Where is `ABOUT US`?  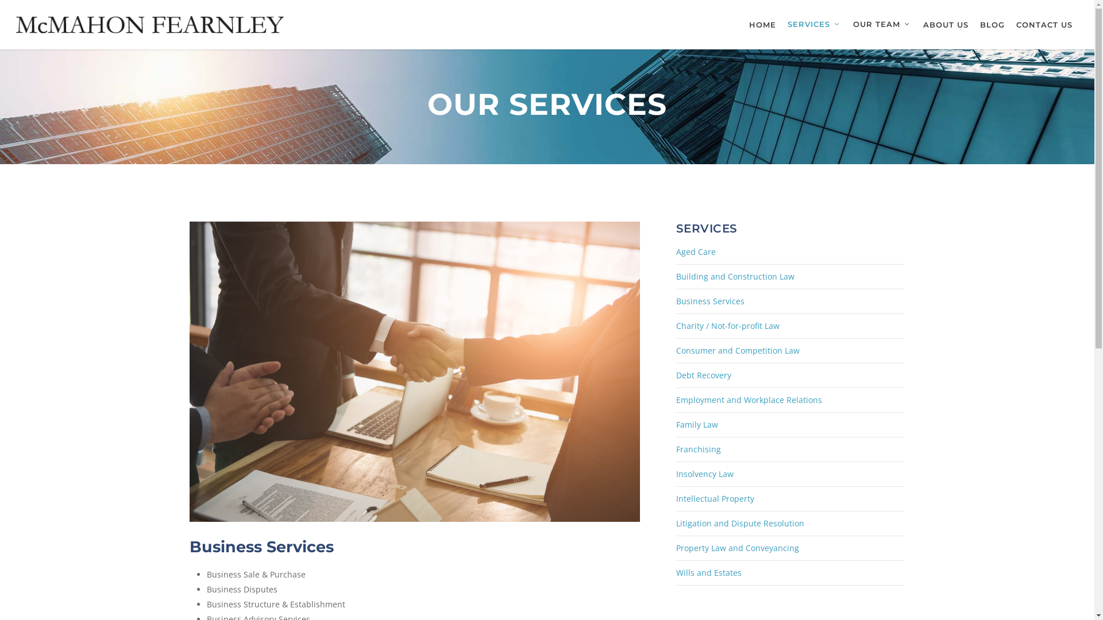 ABOUT US is located at coordinates (946, 24).